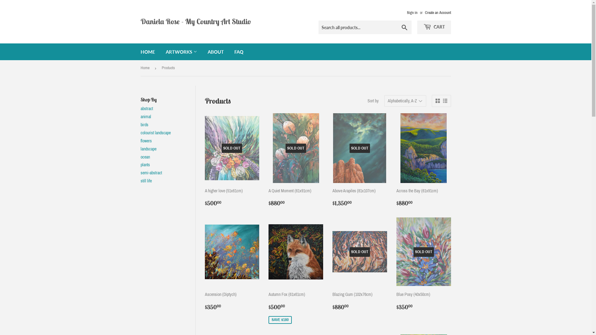 The height and width of the screenshot is (335, 596). Describe the element at coordinates (148, 149) in the screenshot. I see `landscape` at that location.